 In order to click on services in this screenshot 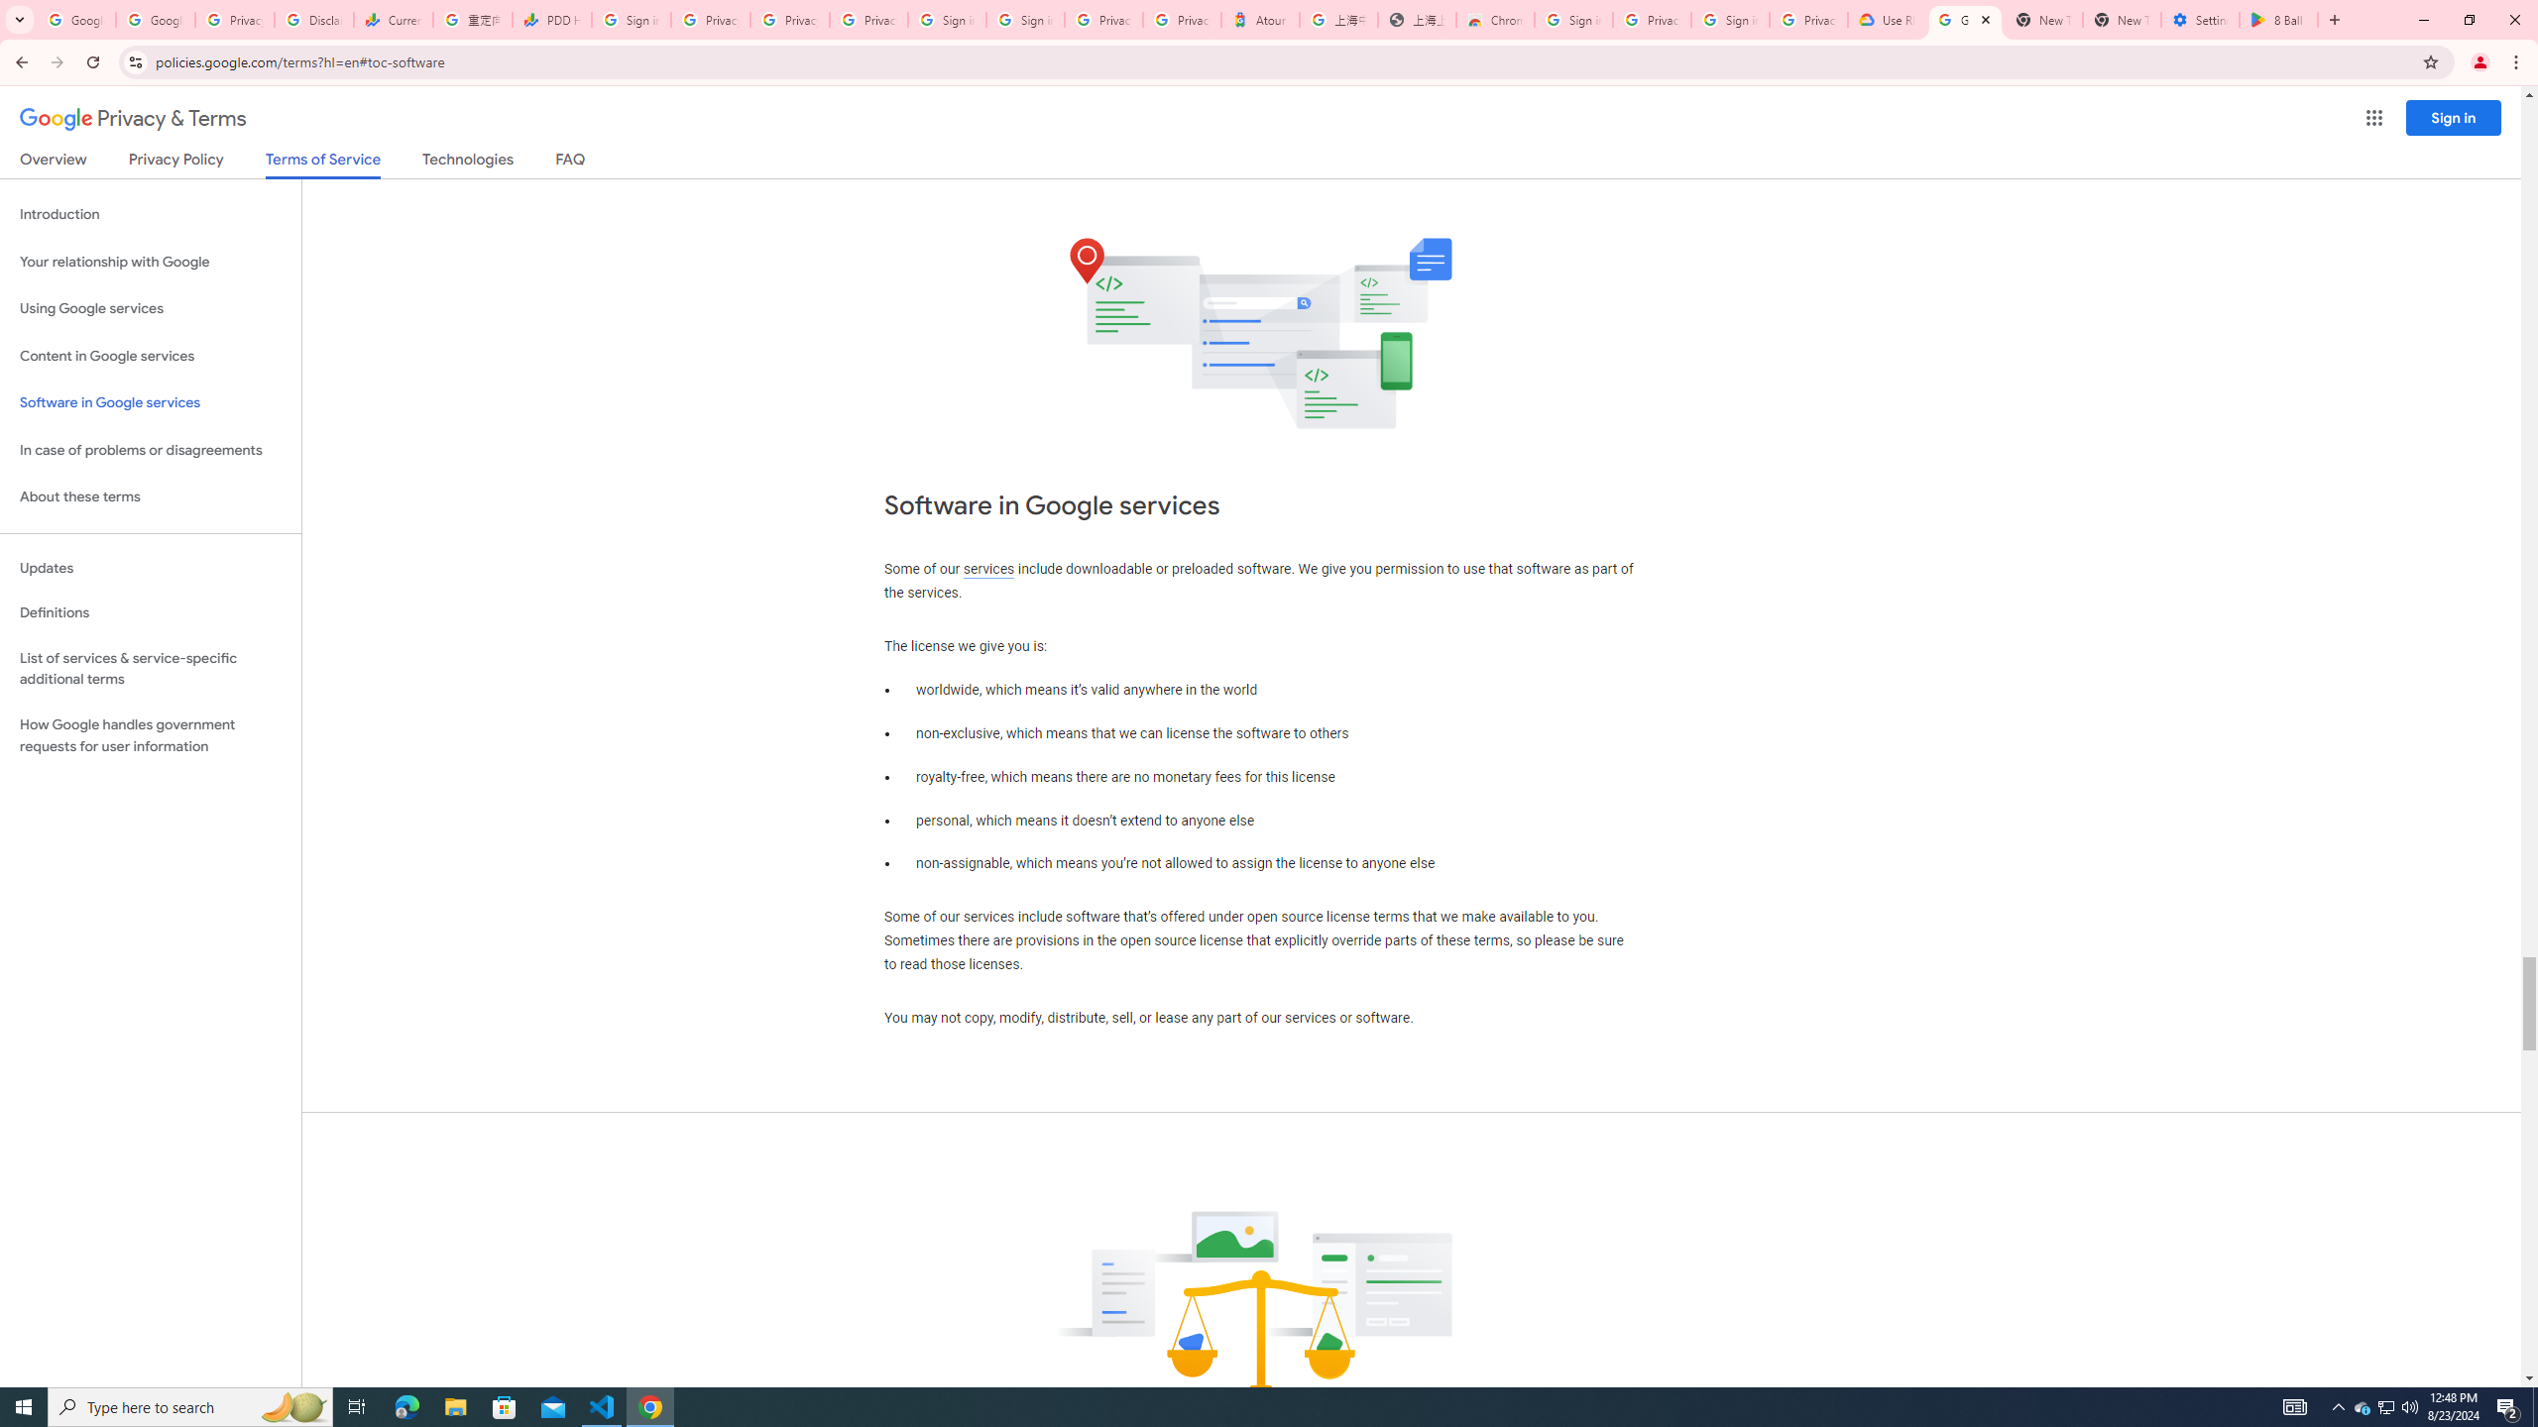, I will do `click(988, 569)`.